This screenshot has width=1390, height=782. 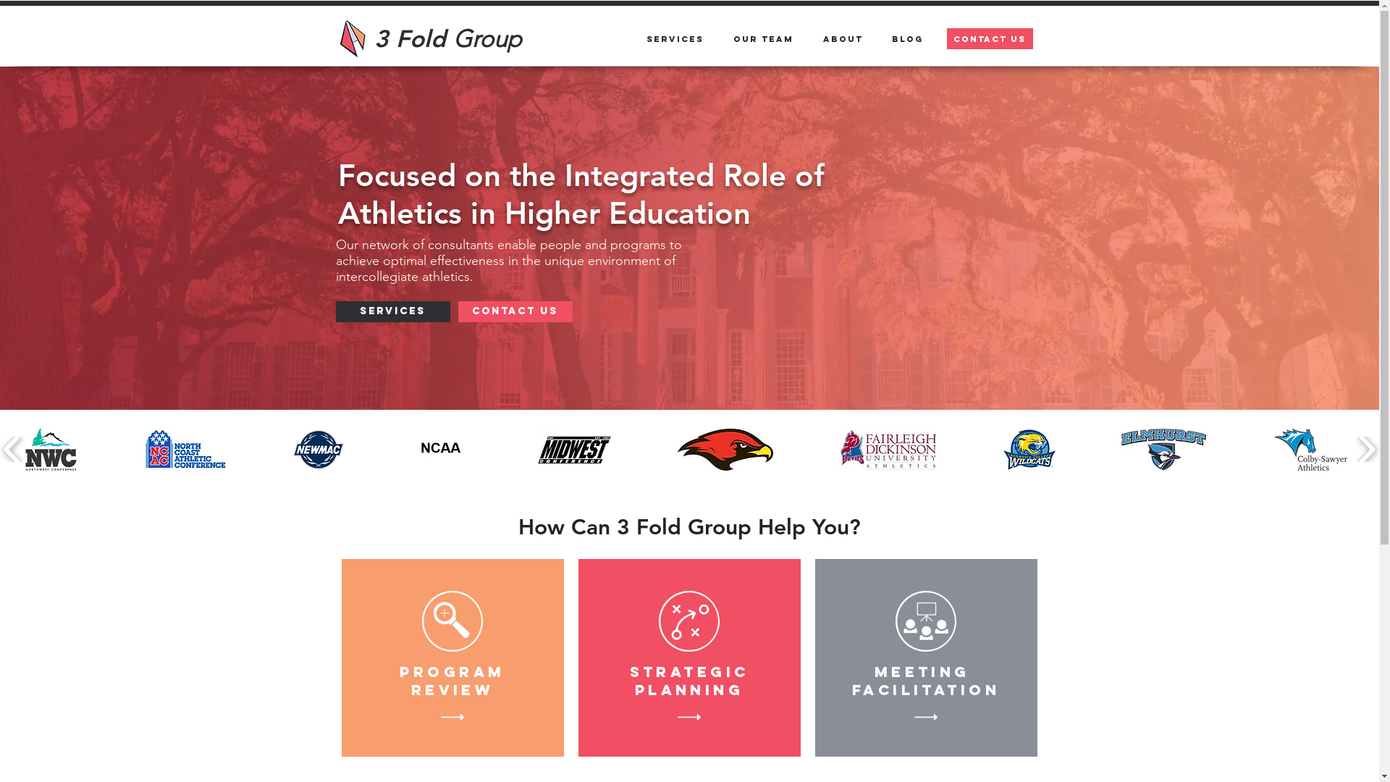 What do you see at coordinates (990, 38) in the screenshot?
I see `CONTACT US` at bounding box center [990, 38].